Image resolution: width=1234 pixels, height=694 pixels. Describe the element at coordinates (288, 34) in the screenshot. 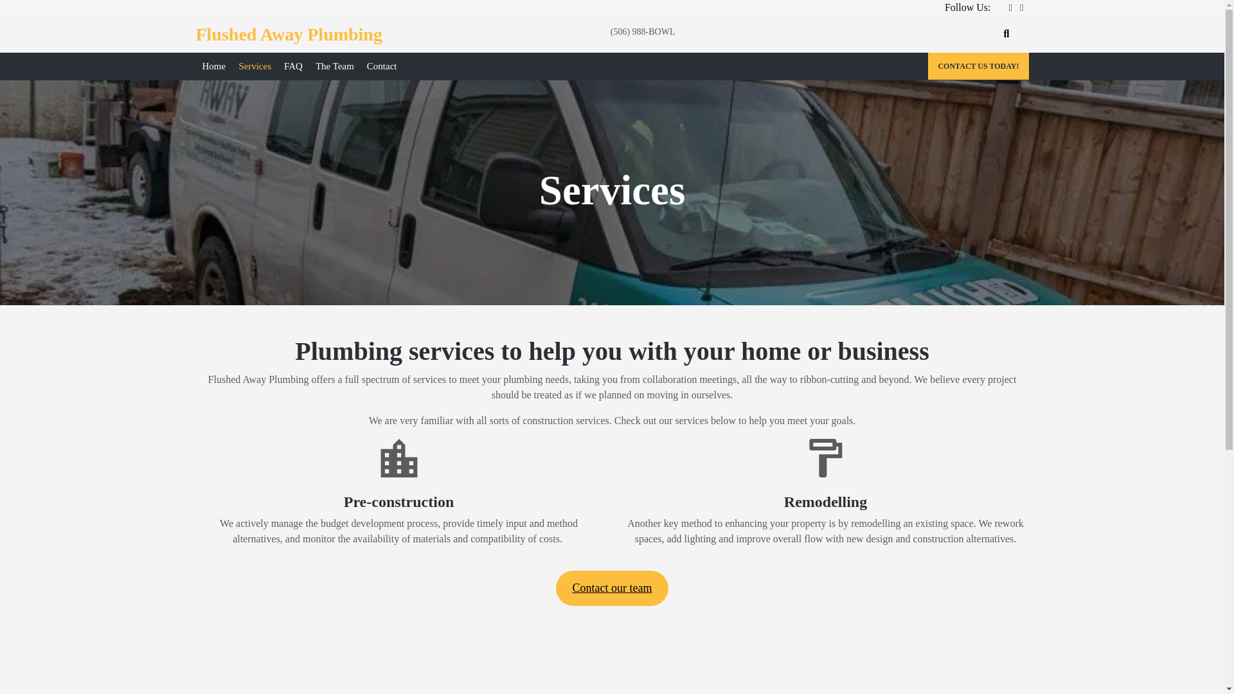

I see `Flushed Away Plumbing` at that location.